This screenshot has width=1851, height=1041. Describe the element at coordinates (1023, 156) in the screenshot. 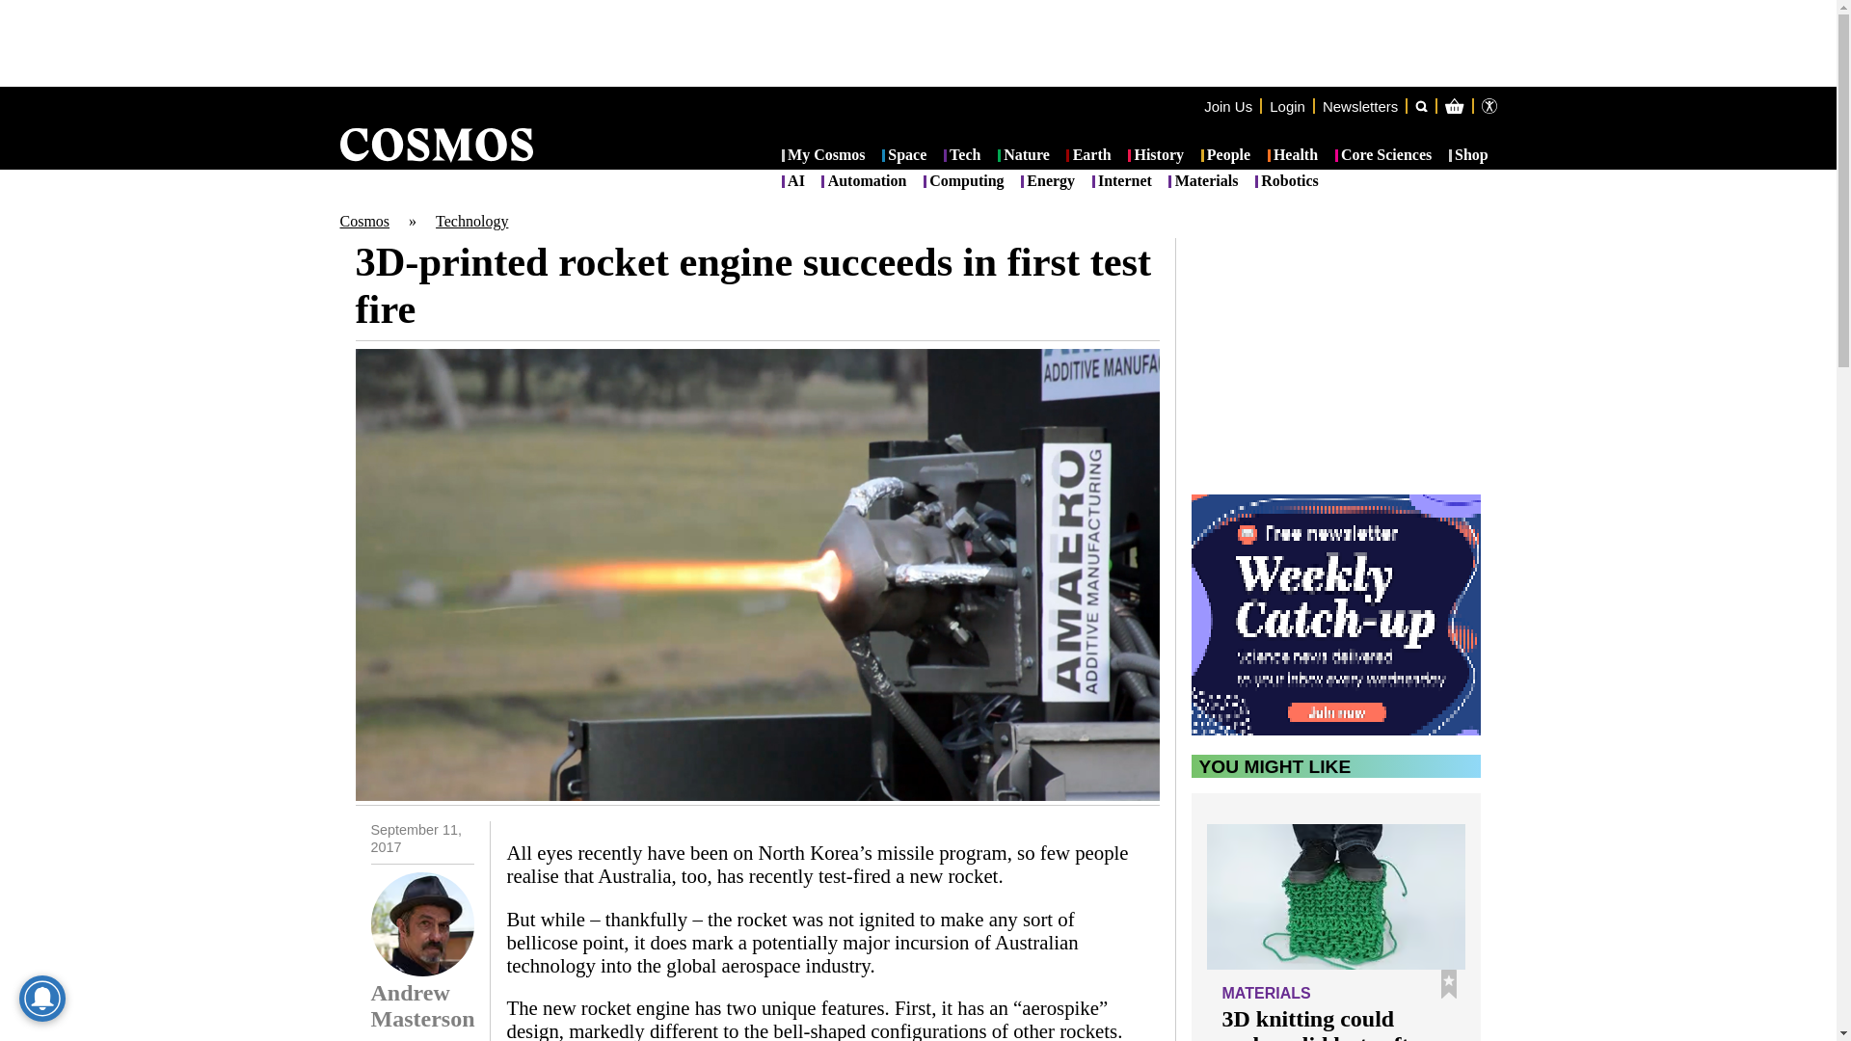

I see `Nature` at that location.